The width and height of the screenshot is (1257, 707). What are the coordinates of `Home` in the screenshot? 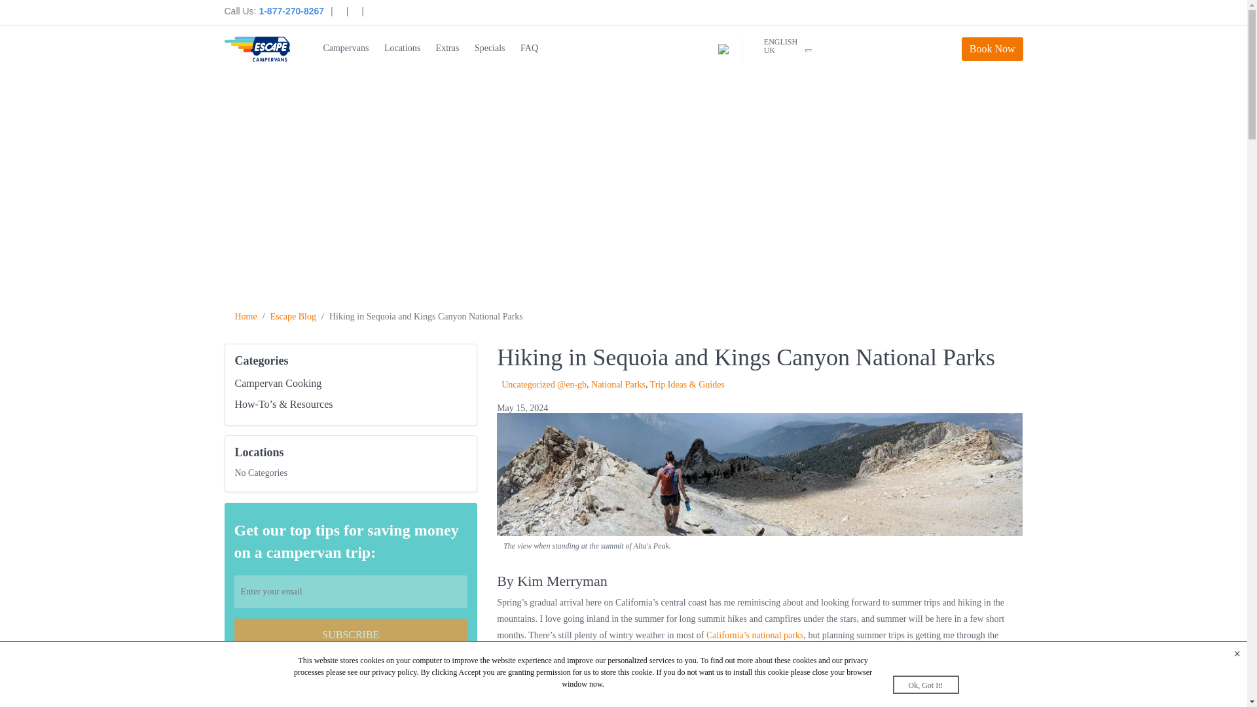 It's located at (245, 317).